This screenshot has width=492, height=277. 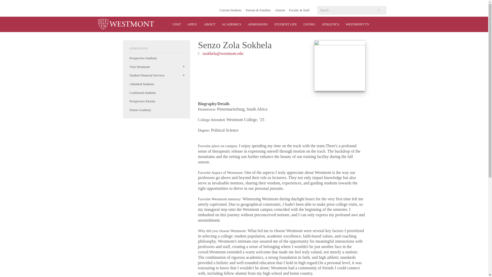 I want to click on Apply, so click(x=192, y=24).